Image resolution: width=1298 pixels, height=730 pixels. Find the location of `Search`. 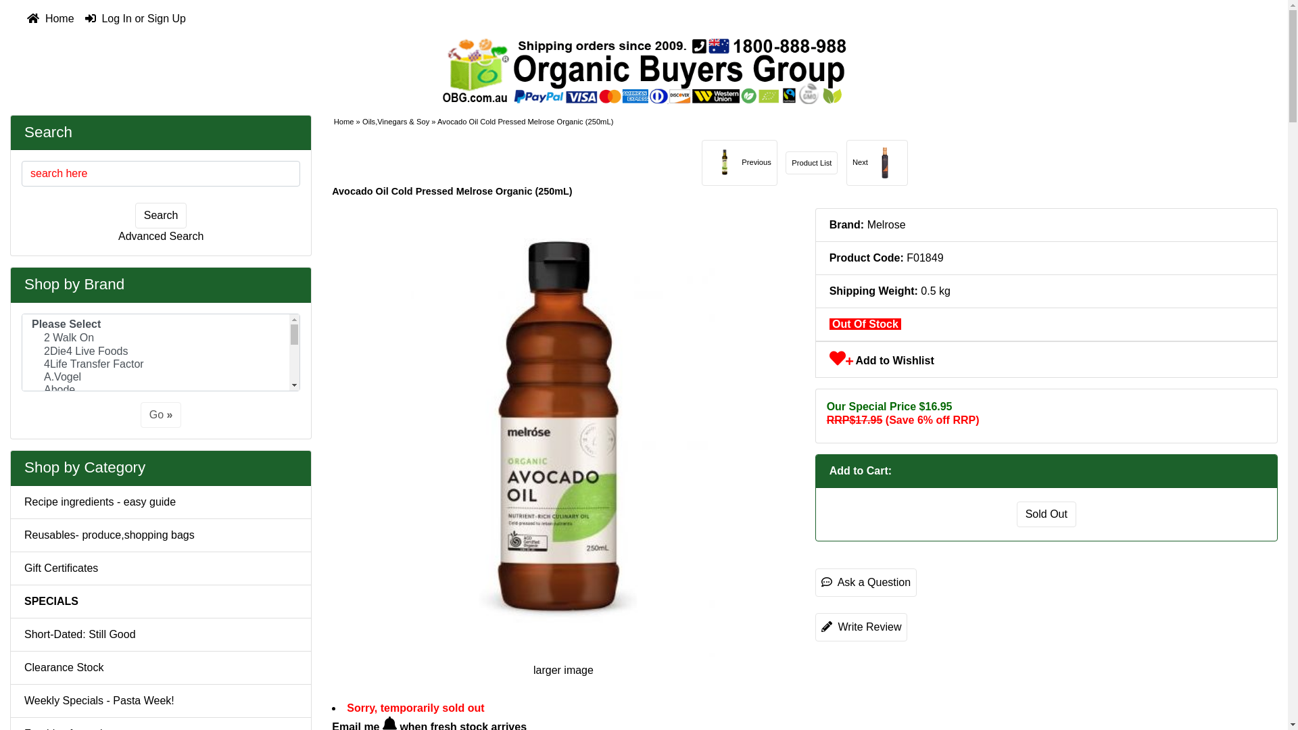

Search is located at coordinates (49, 131).